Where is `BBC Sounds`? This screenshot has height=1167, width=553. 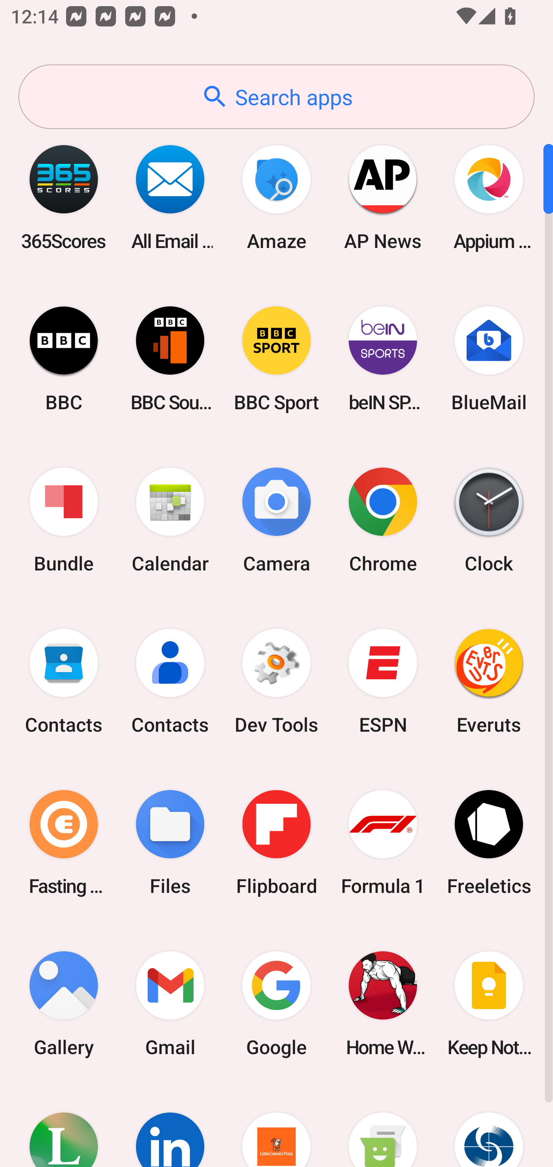
BBC Sounds is located at coordinates (170, 359).